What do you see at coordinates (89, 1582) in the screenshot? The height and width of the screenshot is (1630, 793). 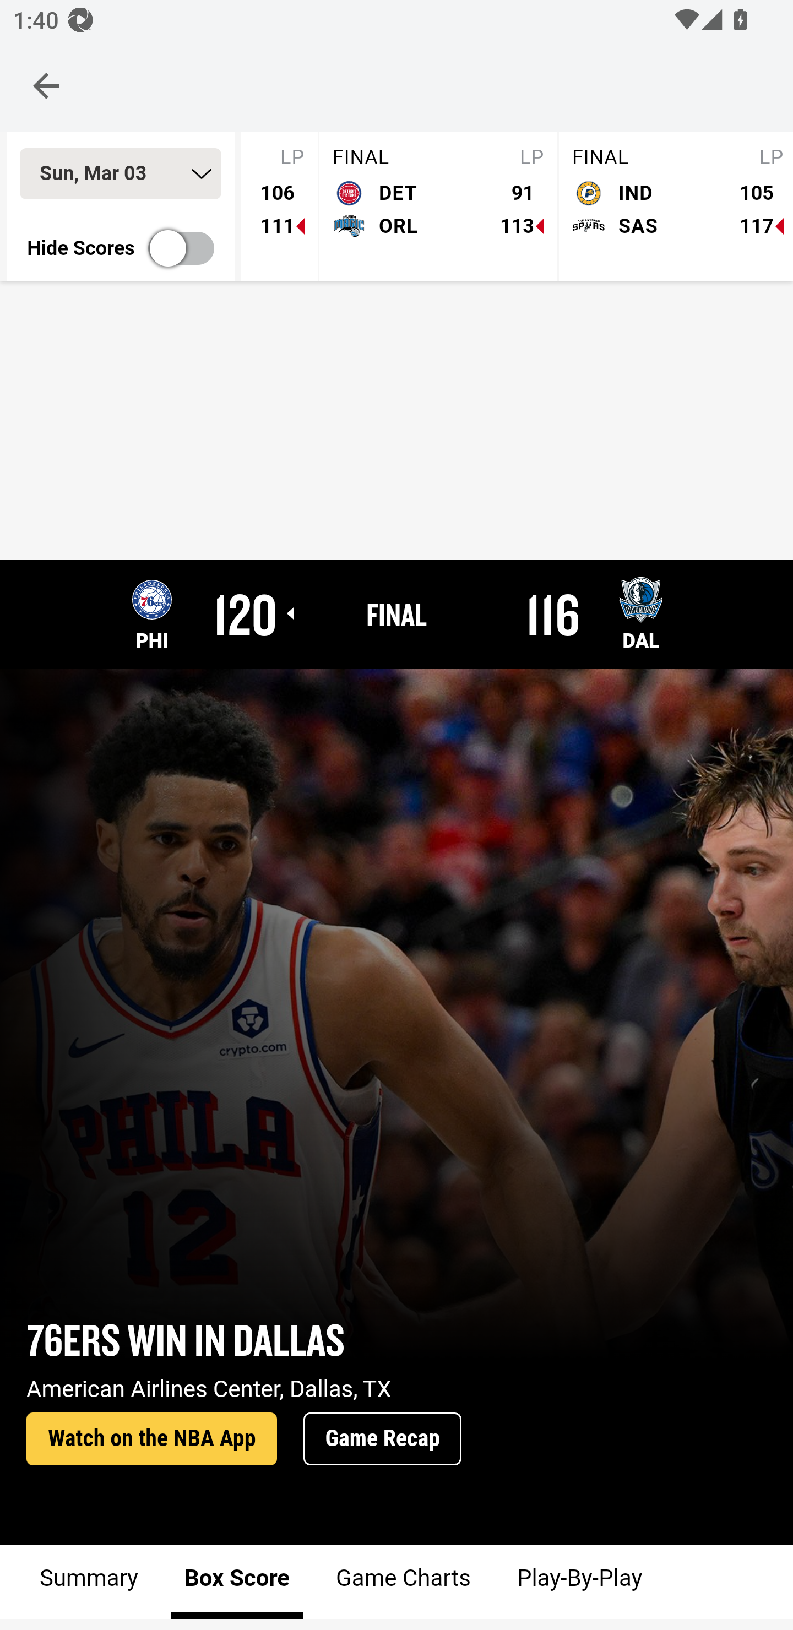 I see `Summary Summary Summary` at bounding box center [89, 1582].